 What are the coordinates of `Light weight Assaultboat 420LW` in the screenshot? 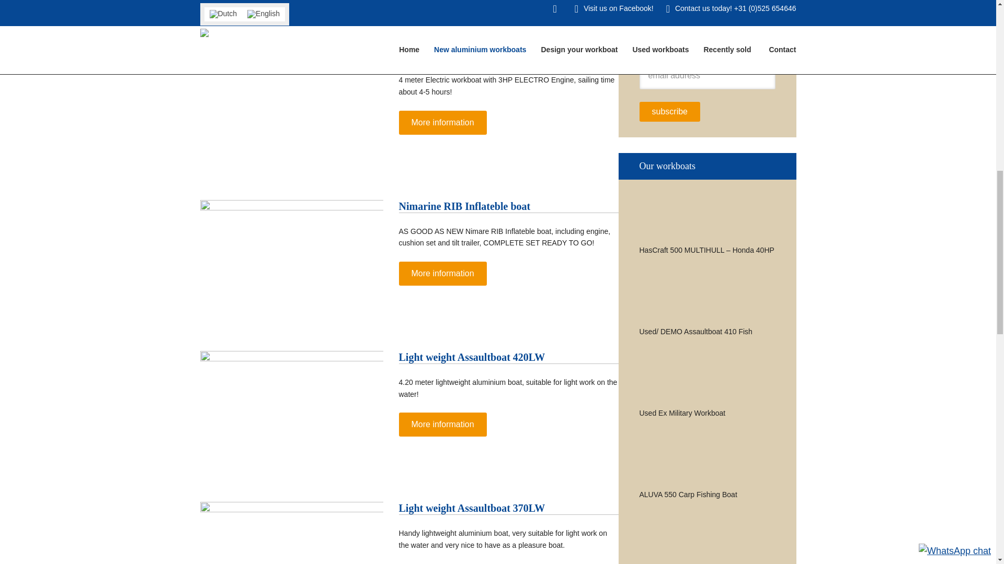 It's located at (472, 357).